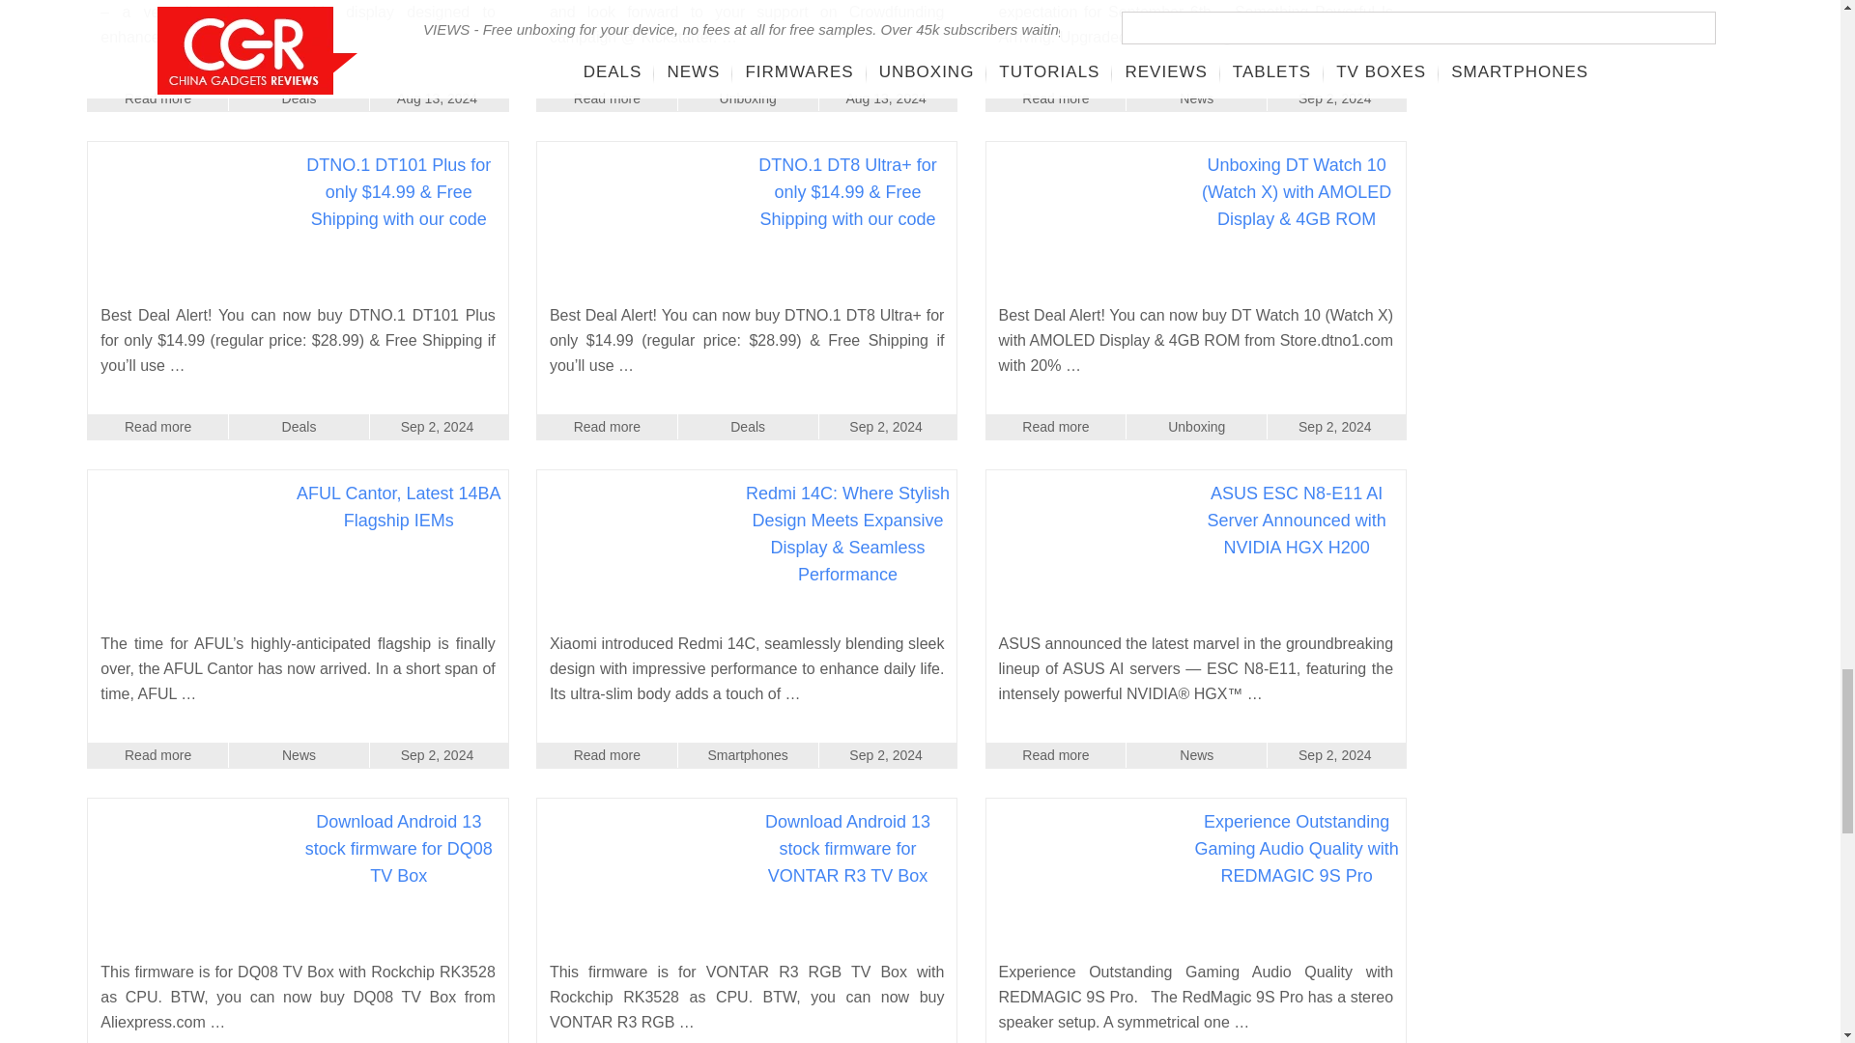 The image size is (1855, 1043). I want to click on Deals, so click(299, 98).